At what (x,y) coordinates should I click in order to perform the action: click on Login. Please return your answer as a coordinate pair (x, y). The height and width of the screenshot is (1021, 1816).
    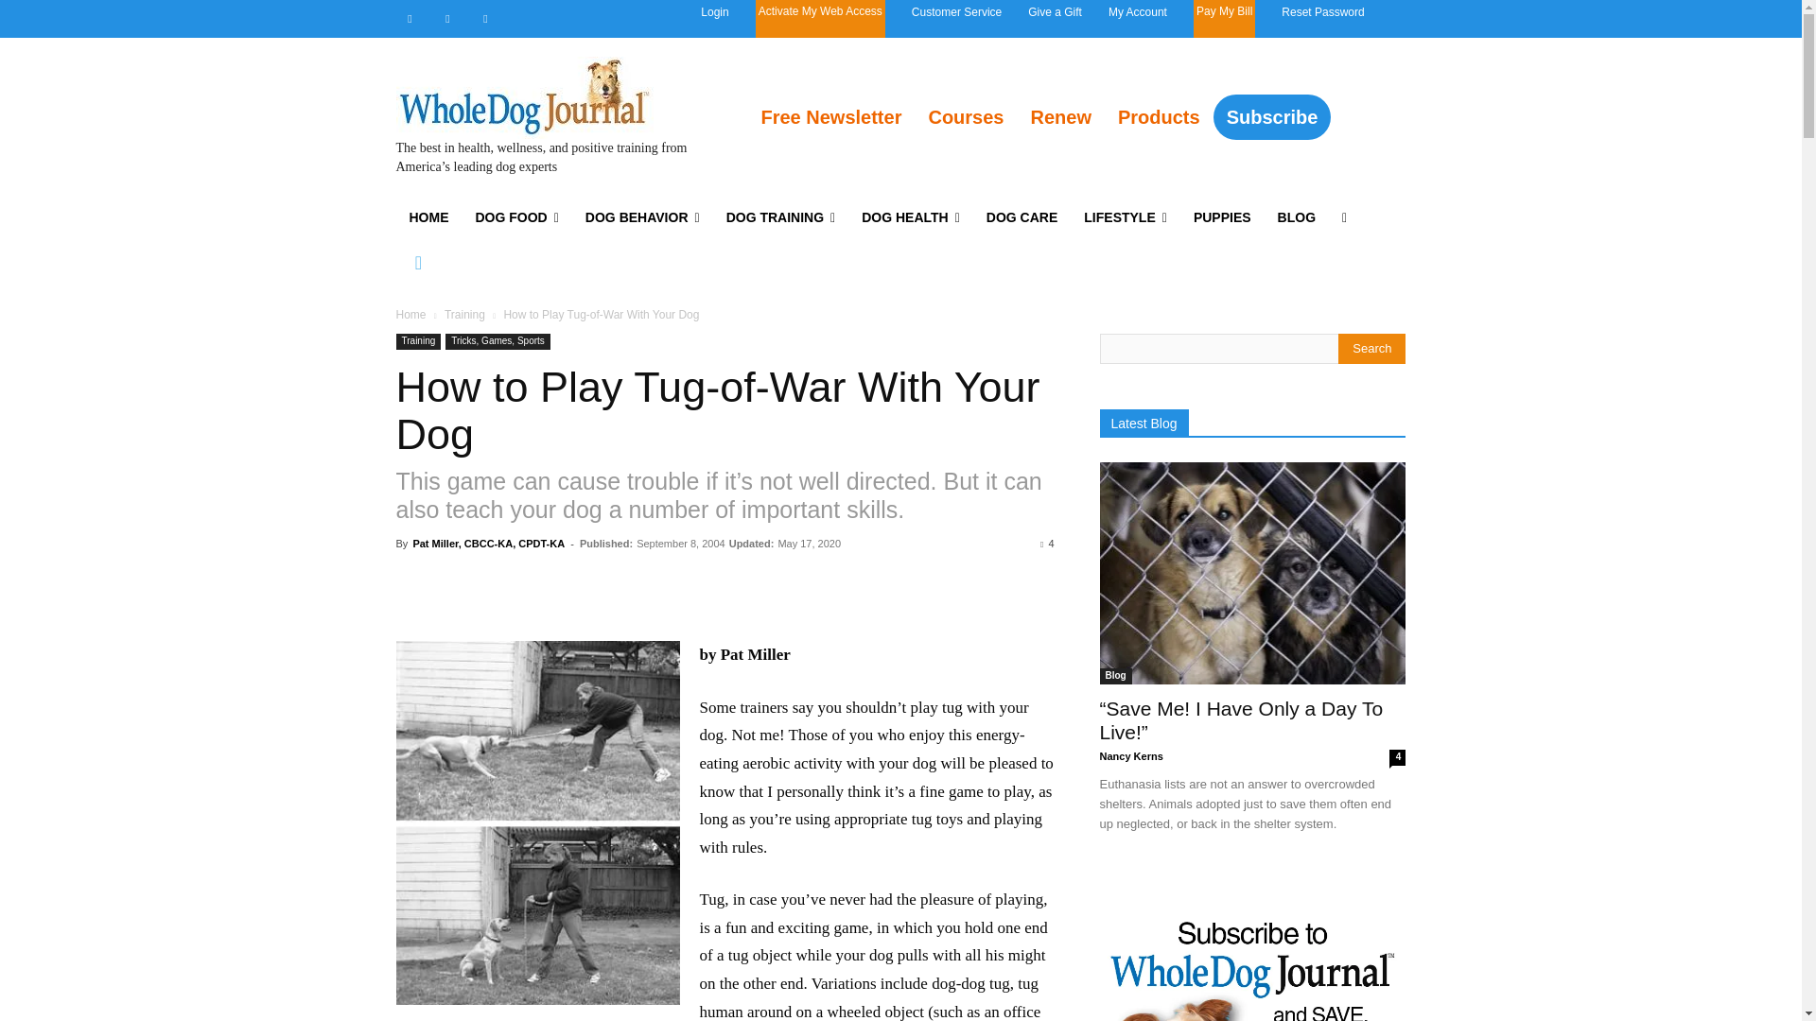
    Looking at the image, I should click on (714, 11).